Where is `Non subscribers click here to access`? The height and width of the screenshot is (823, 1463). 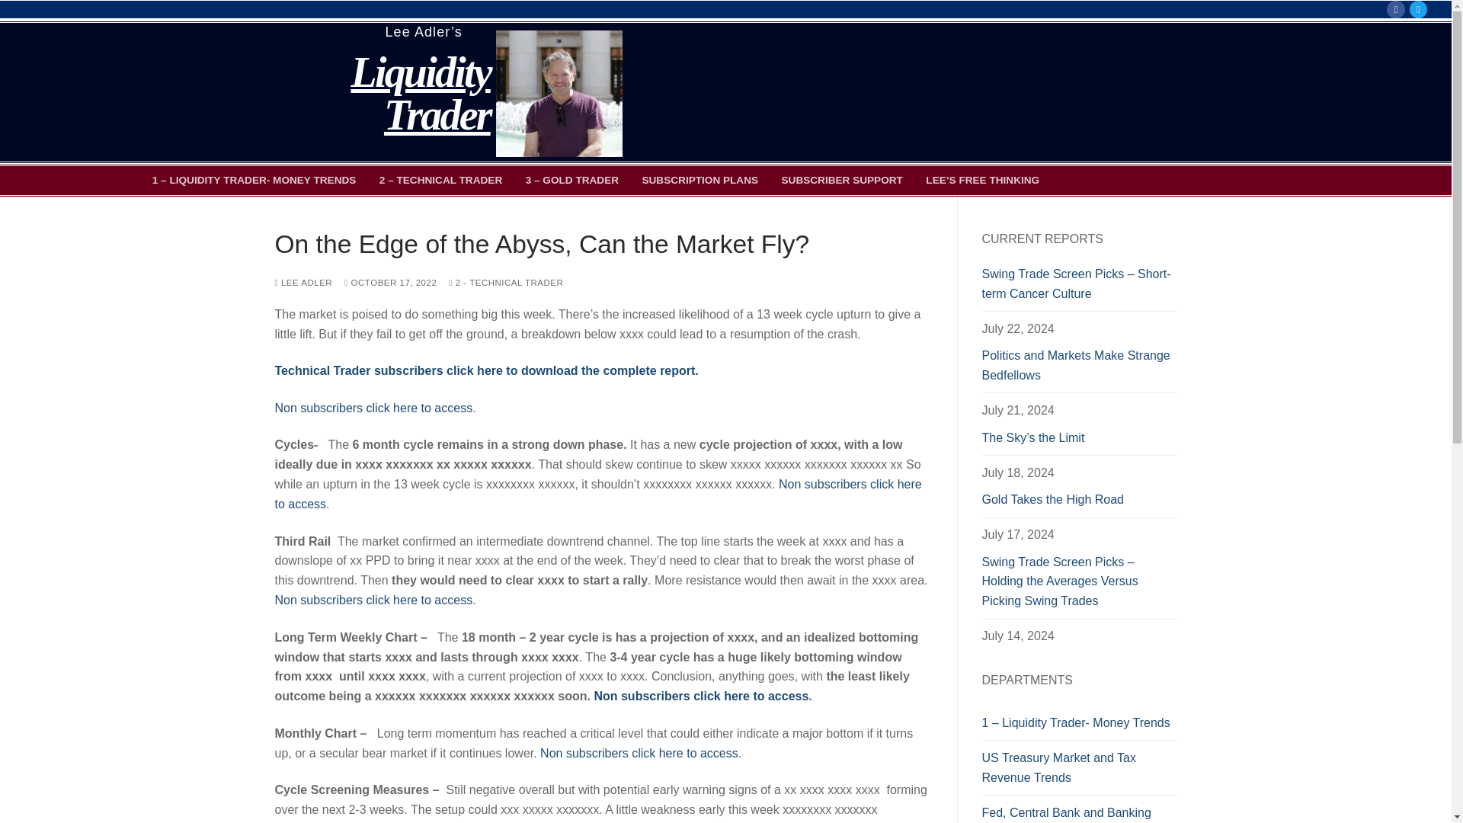 Non subscribers click here to access is located at coordinates (597, 494).